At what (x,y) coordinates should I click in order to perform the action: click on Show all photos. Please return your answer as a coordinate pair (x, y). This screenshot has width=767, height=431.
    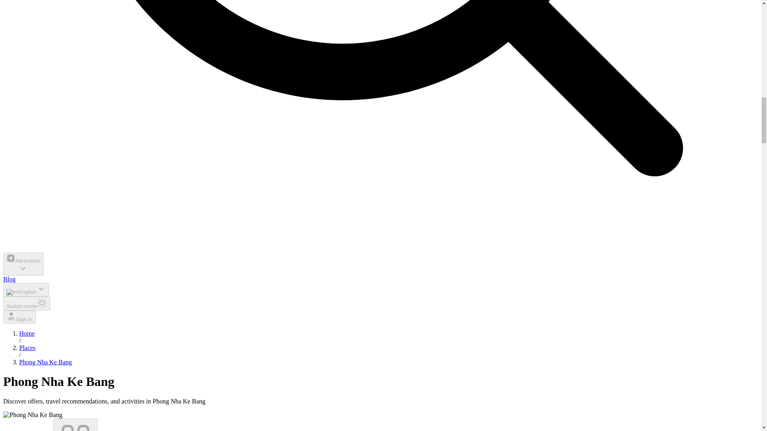
    Looking at the image, I should click on (75, 425).